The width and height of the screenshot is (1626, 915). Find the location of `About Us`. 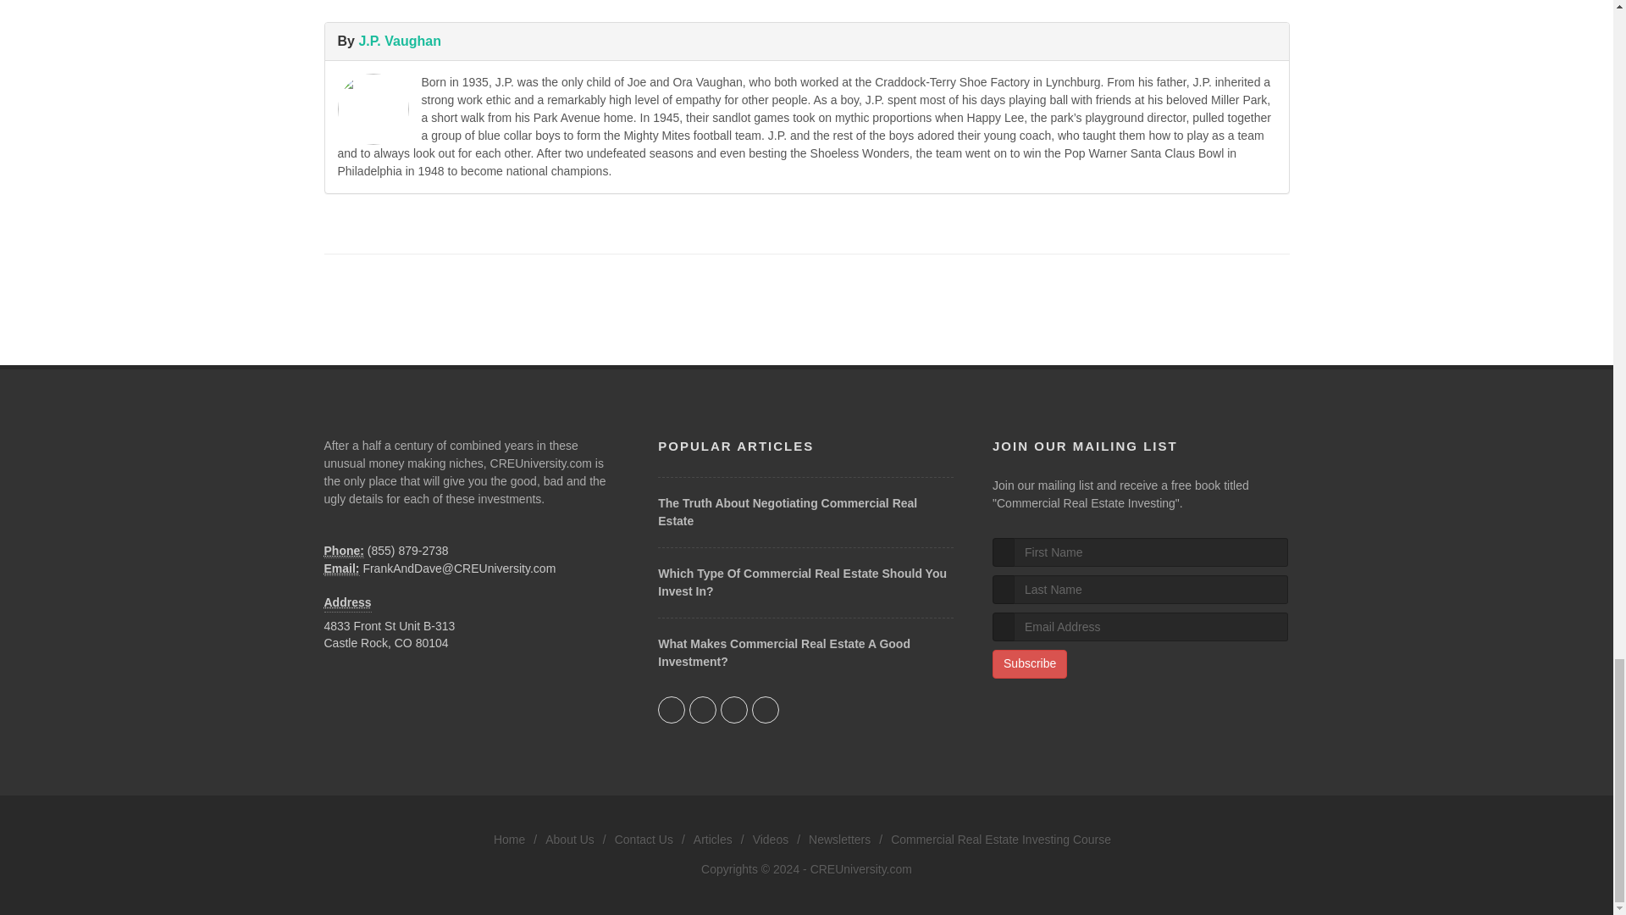

About Us is located at coordinates (569, 840).